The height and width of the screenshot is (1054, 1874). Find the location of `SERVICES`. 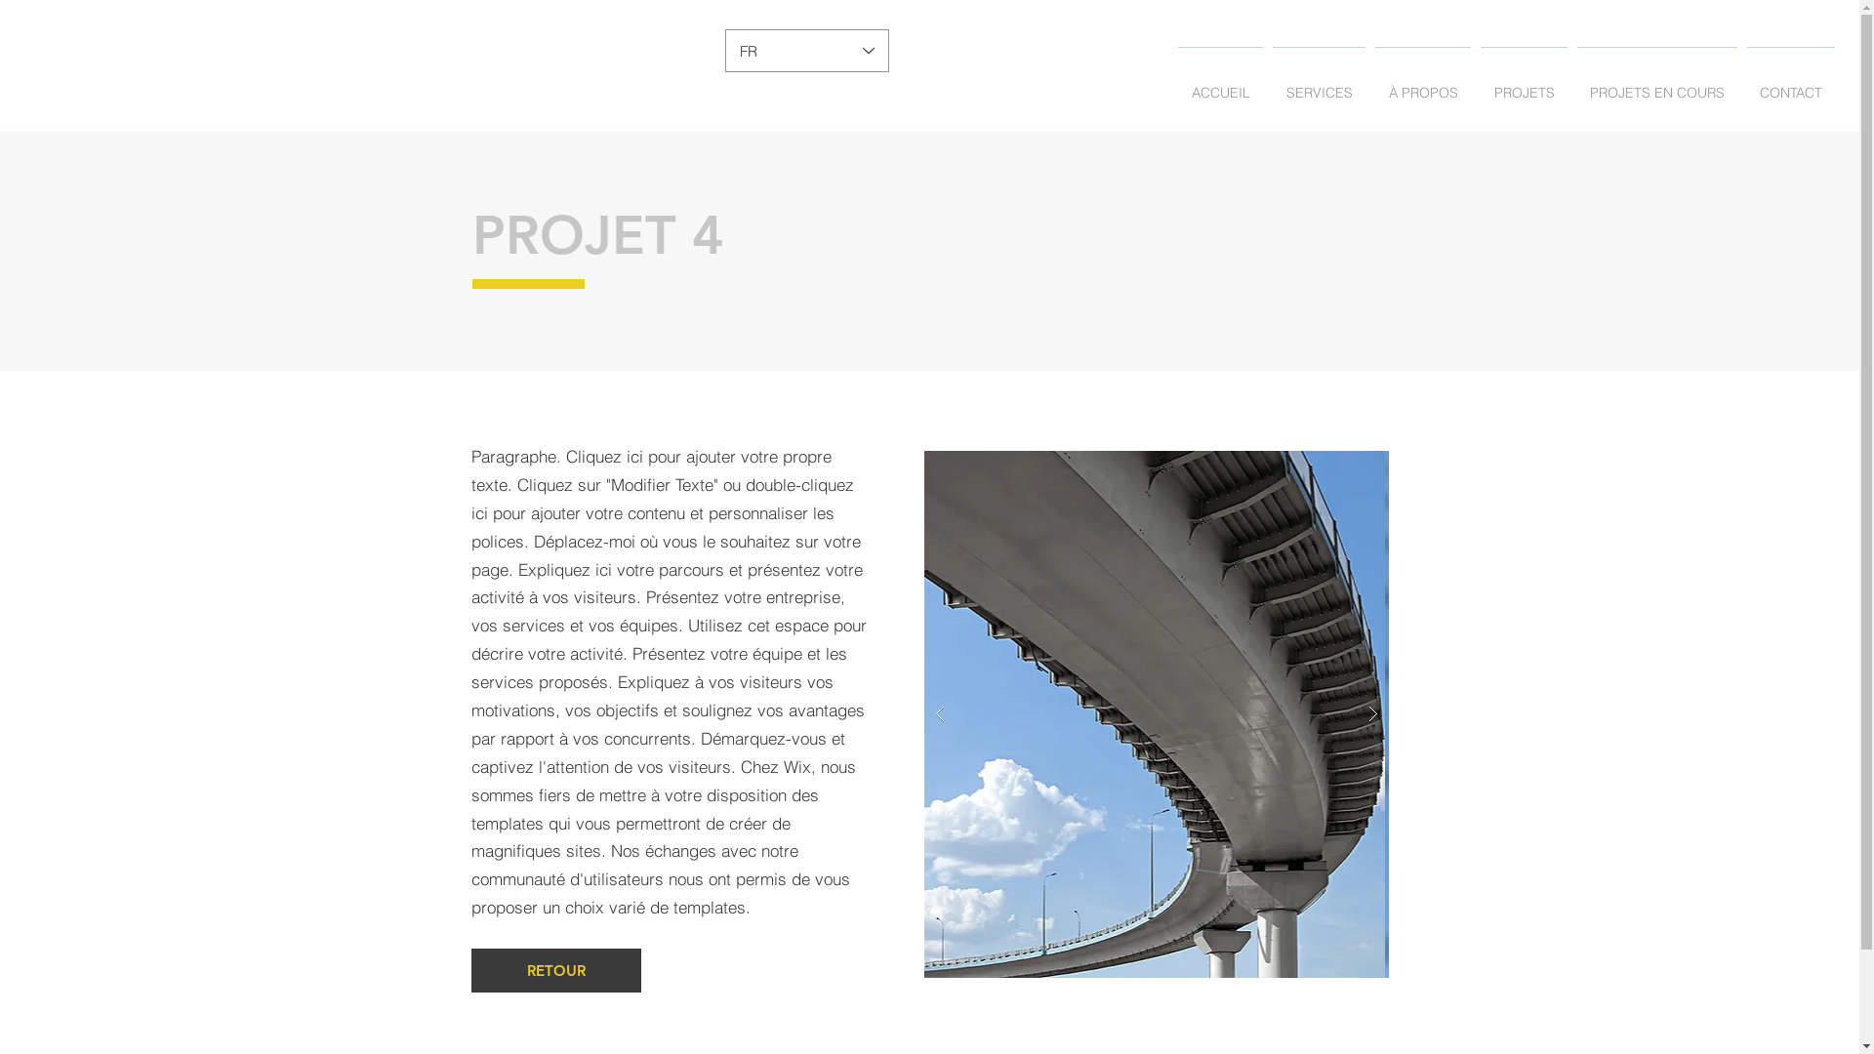

SERVICES is located at coordinates (1320, 84).